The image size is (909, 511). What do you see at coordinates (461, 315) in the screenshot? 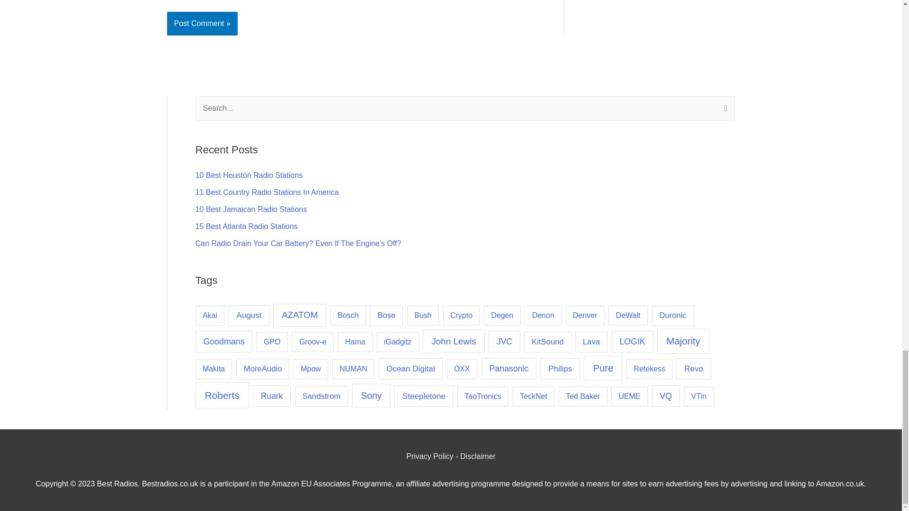
I see `Crypto` at bounding box center [461, 315].